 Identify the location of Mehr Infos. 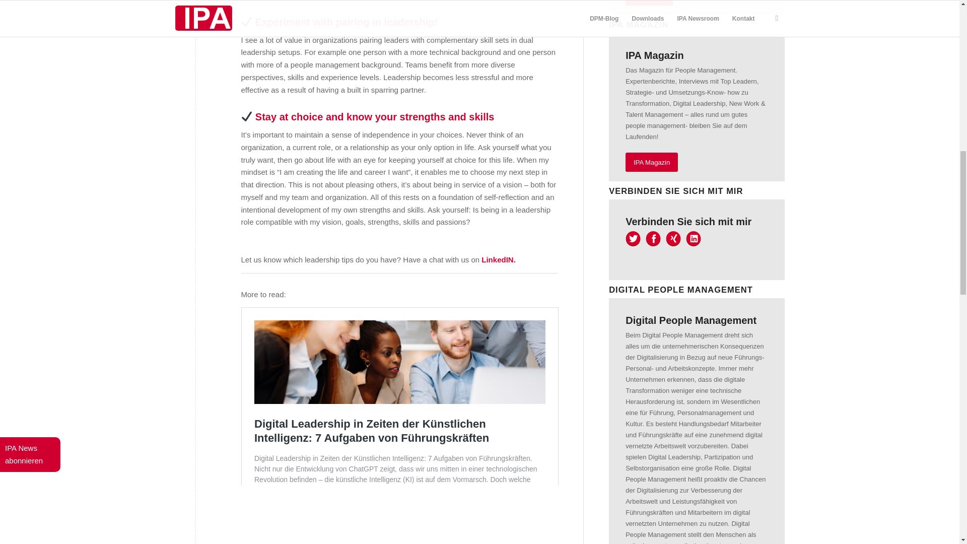
(649, 3).